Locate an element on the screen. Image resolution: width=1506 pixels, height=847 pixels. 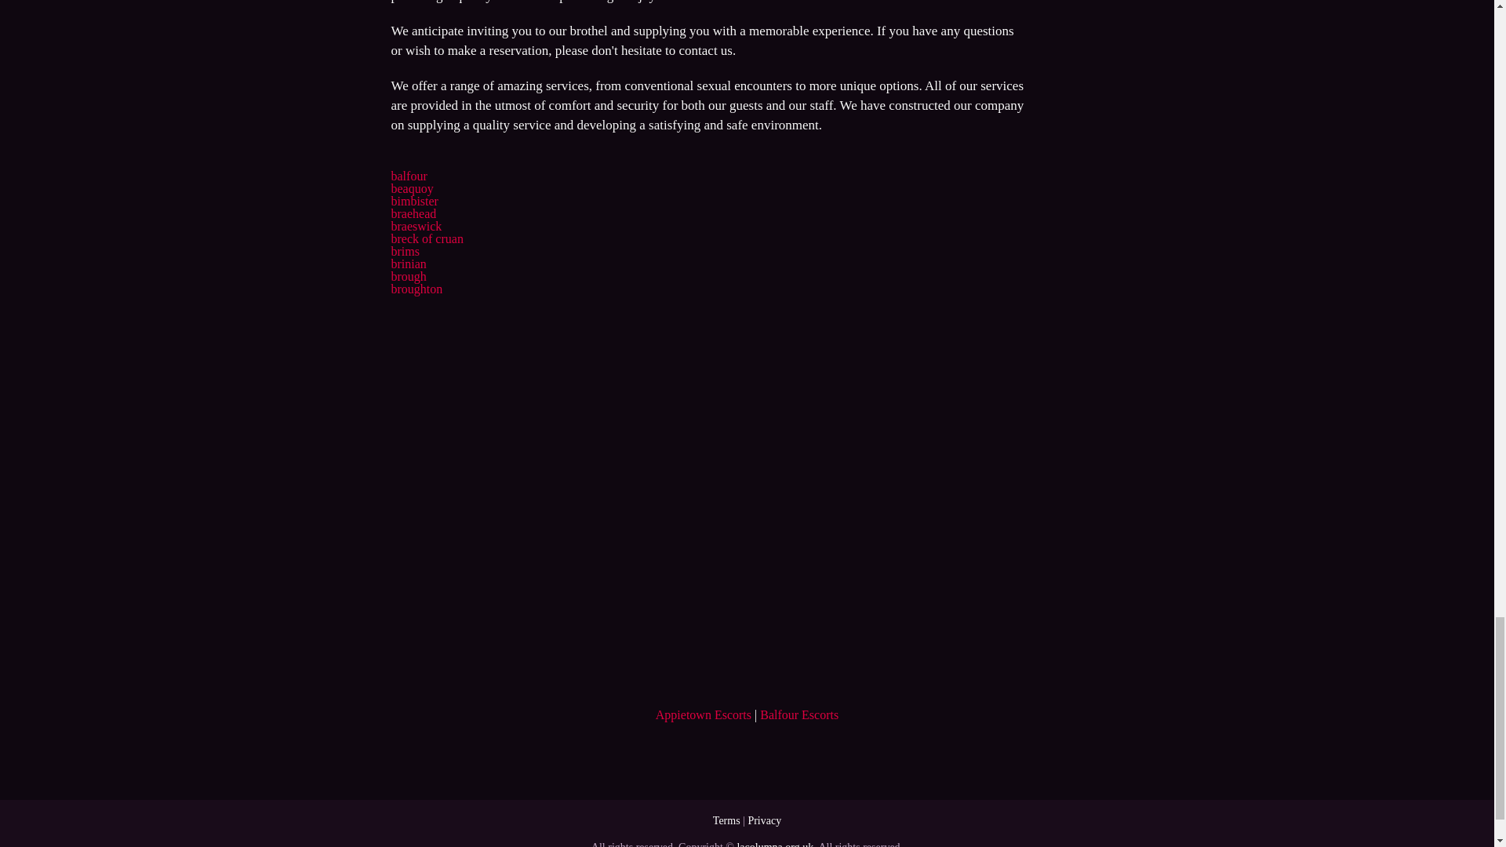
Privacy is located at coordinates (764, 820).